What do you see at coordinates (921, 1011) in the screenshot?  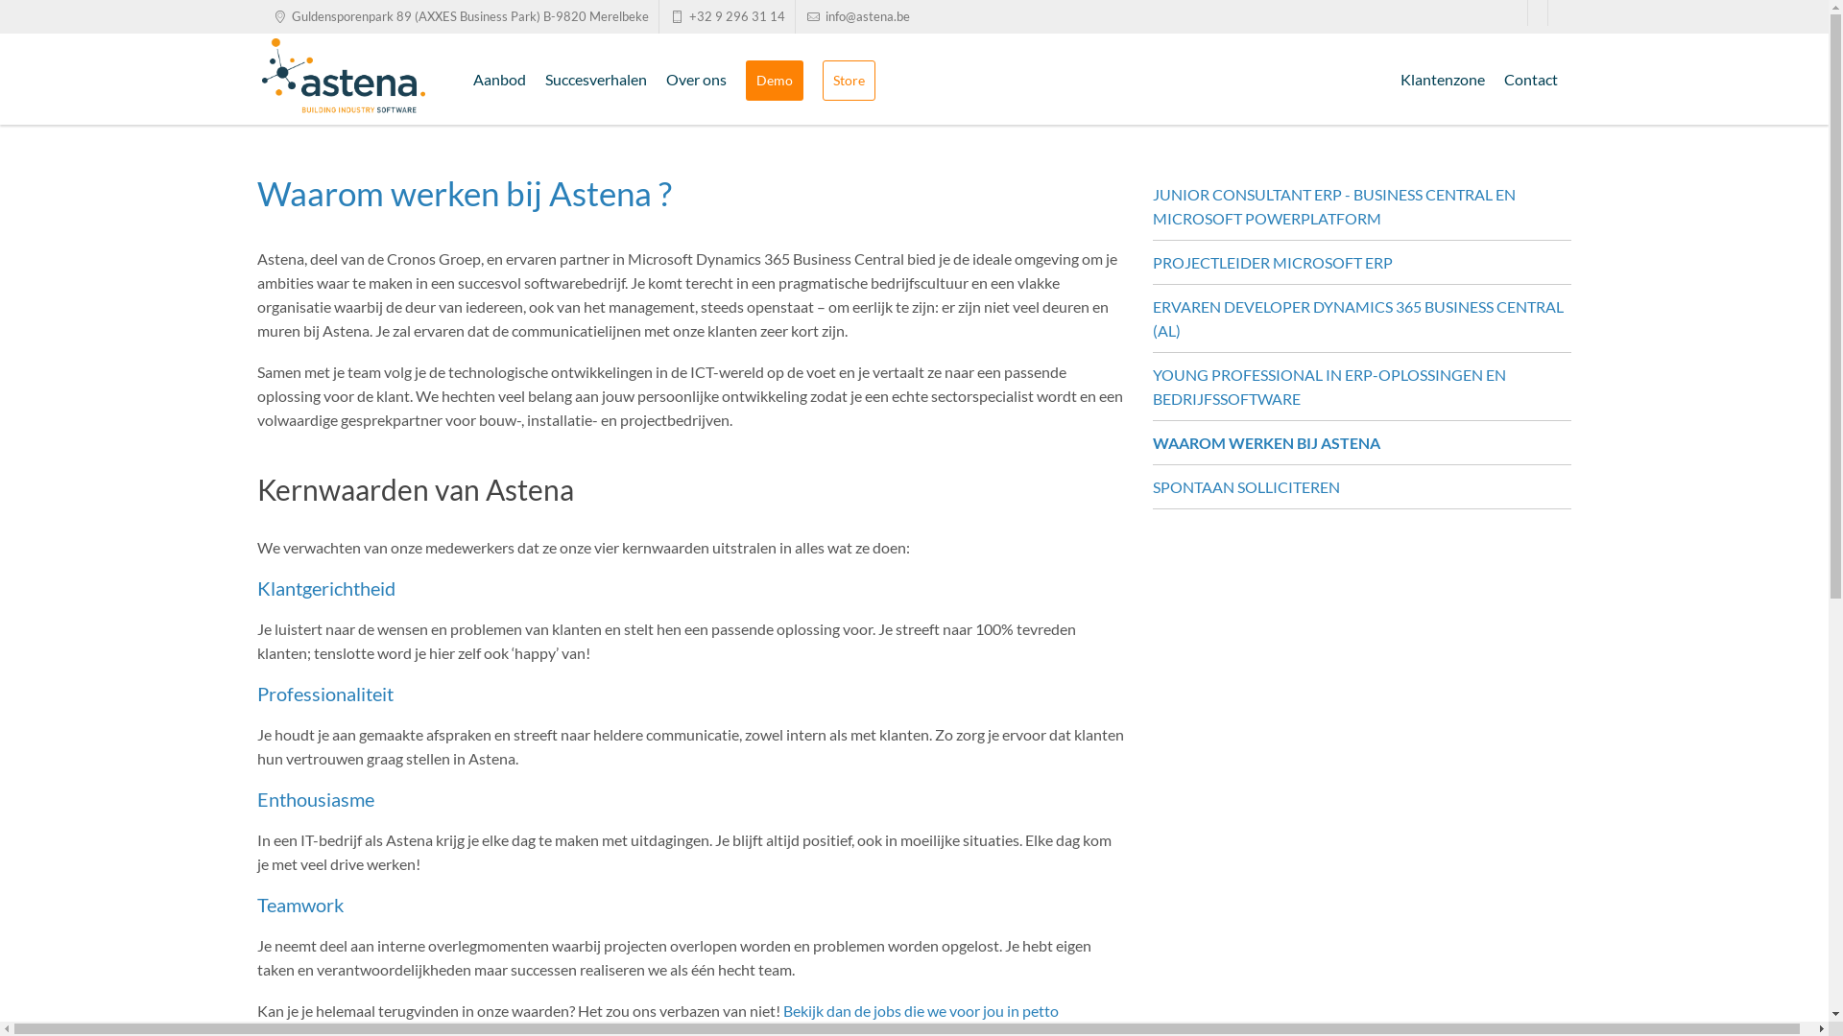 I see `Bekijk dan de jobs die we voor jou in petto` at bounding box center [921, 1011].